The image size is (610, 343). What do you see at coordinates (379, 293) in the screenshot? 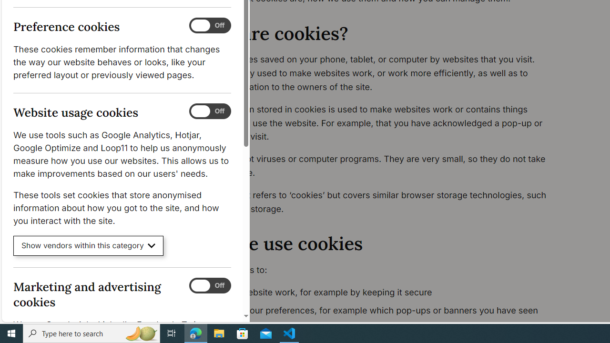
I see `make our website work, for example by keeping it secure` at bounding box center [379, 293].